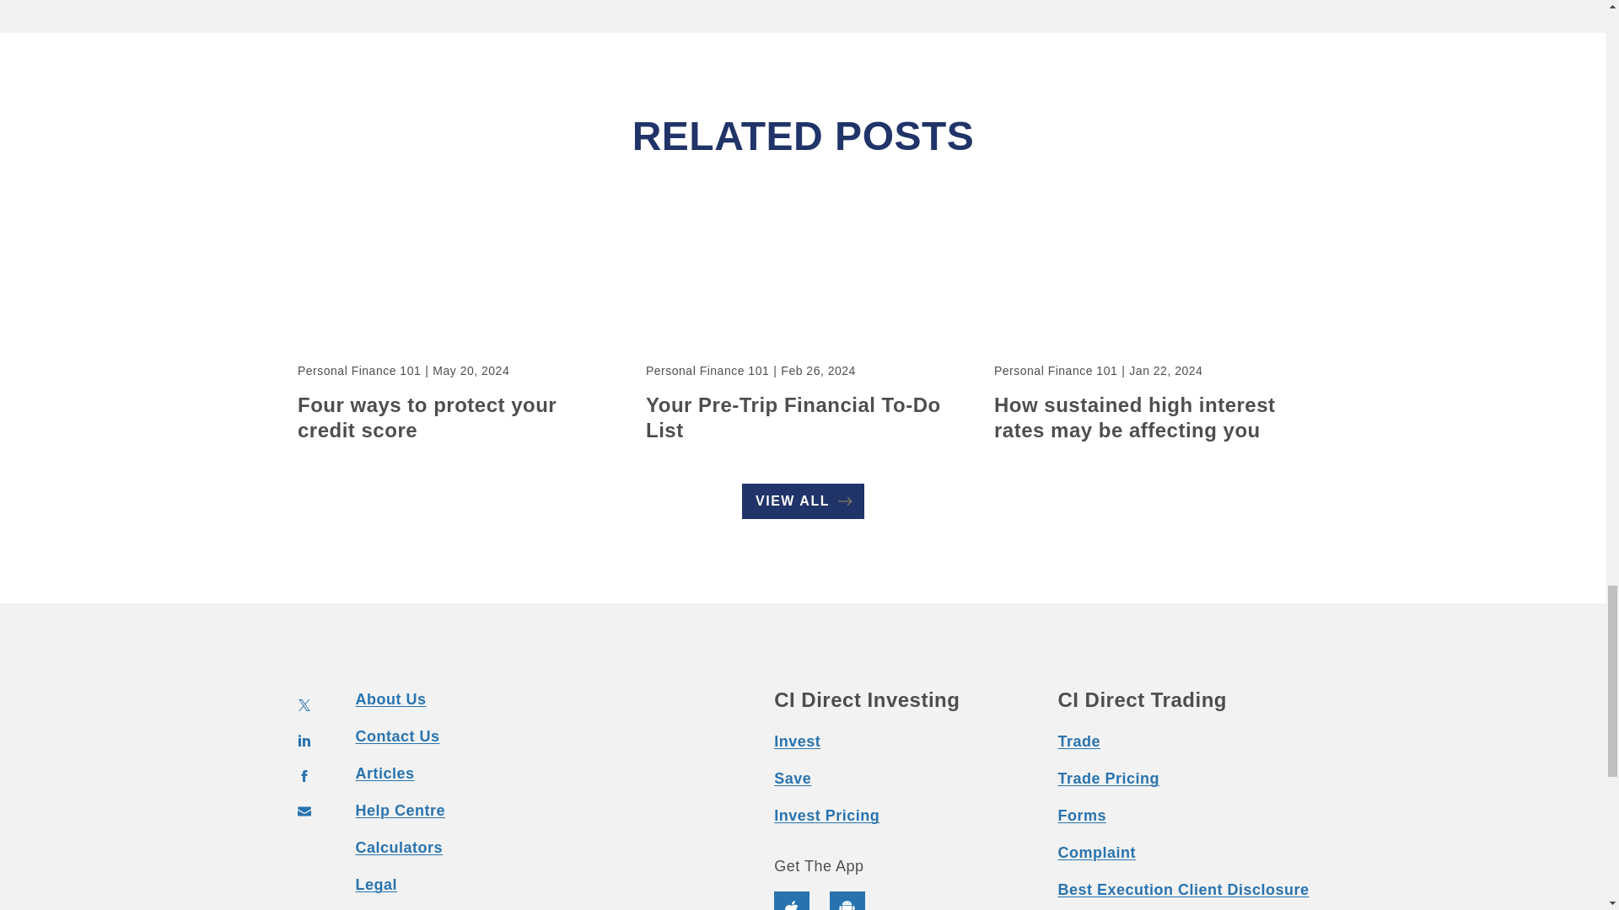 The height and width of the screenshot is (910, 1619). I want to click on Trade, so click(1078, 741).